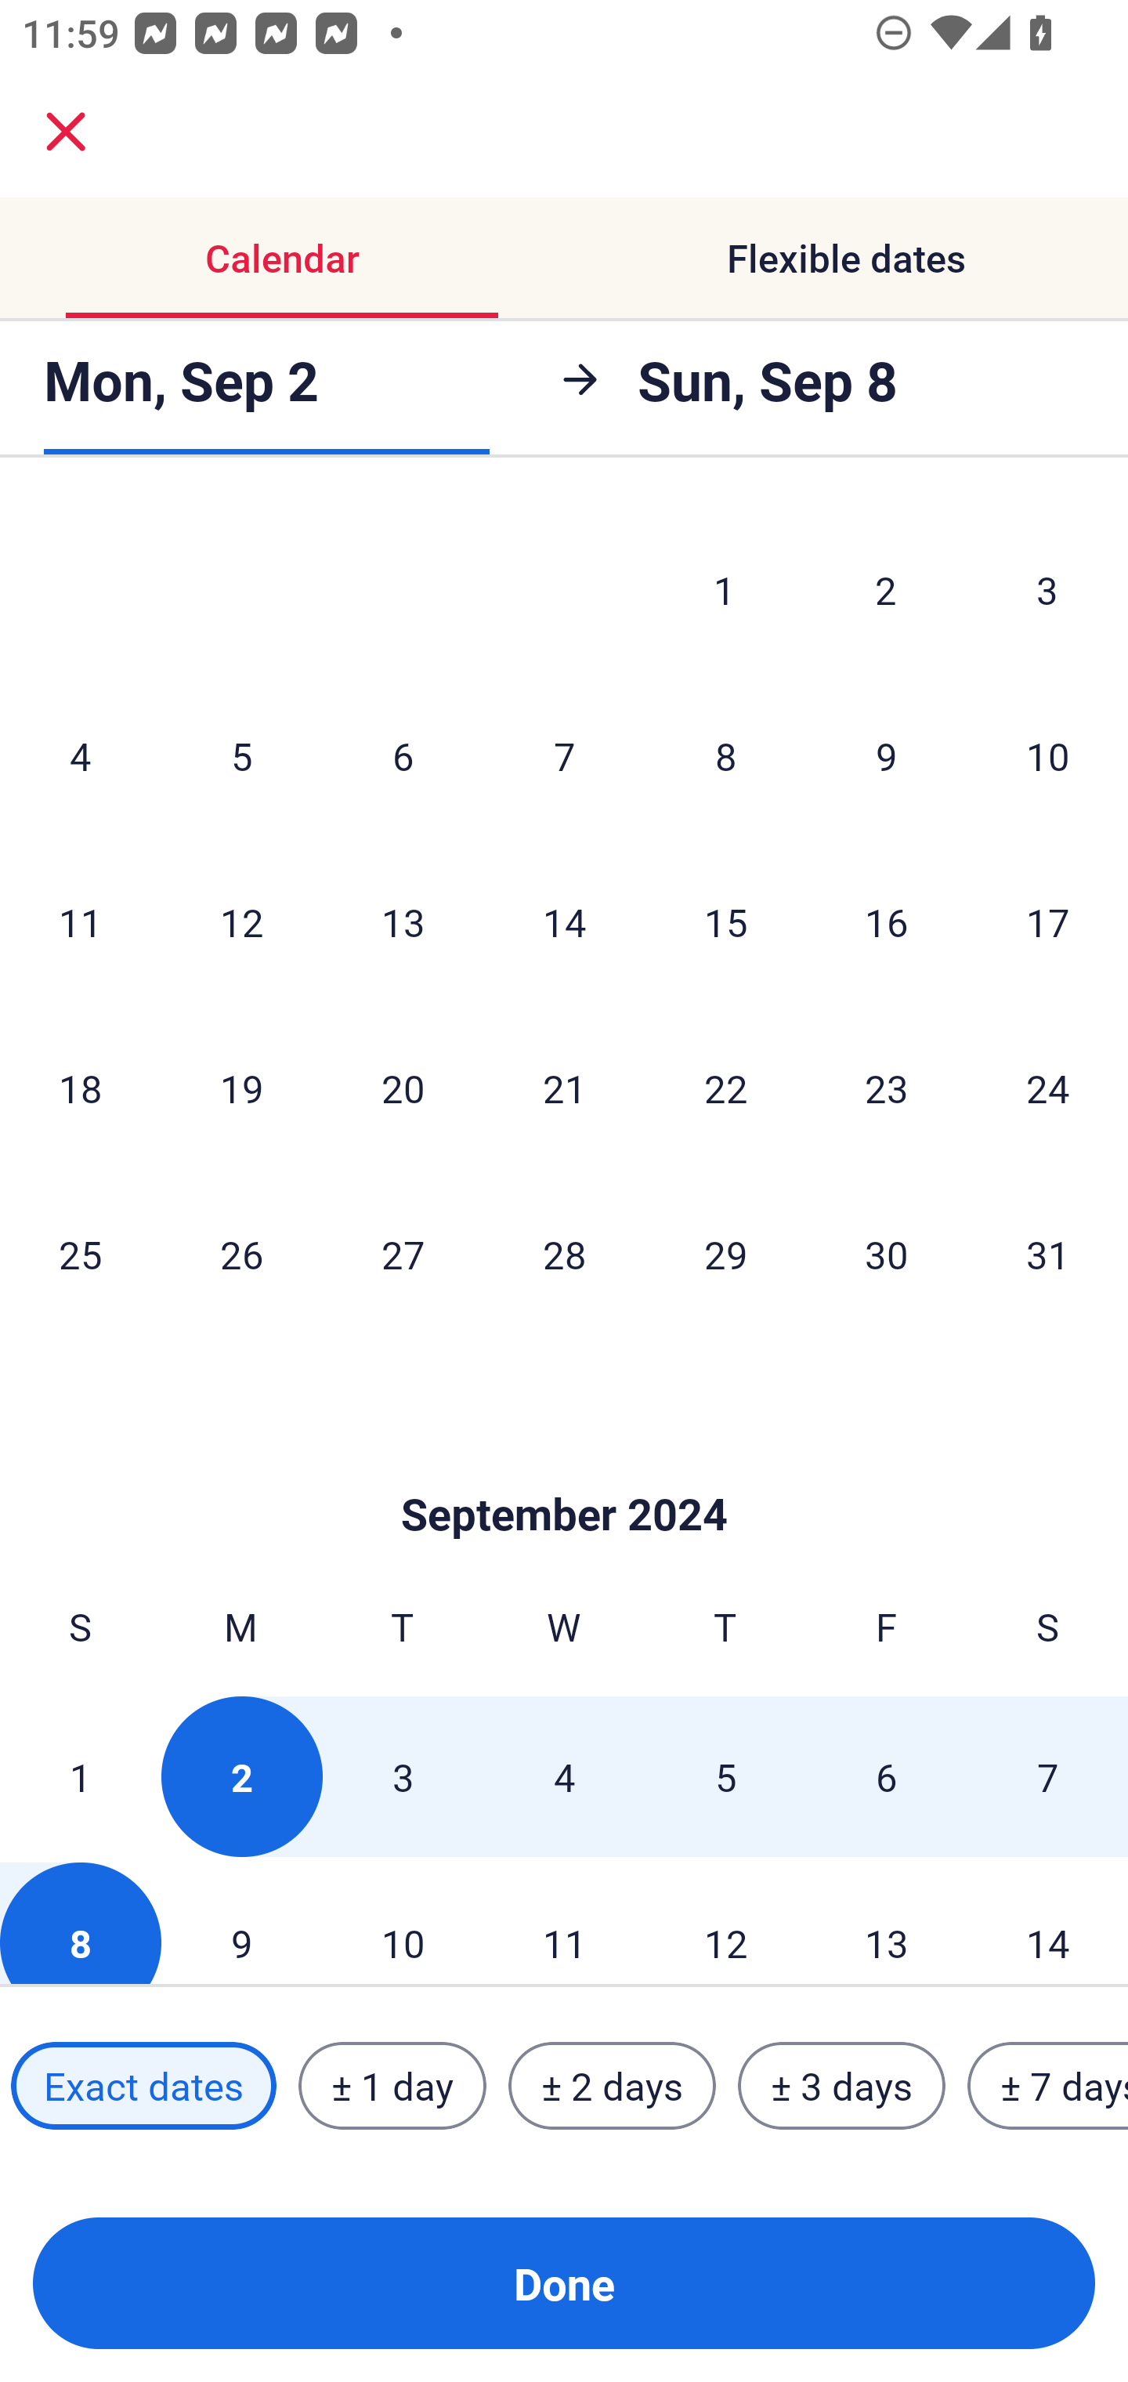 The image size is (1128, 2382). What do you see at coordinates (564, 921) in the screenshot?
I see `14 Wednesday, August 14, 2024` at bounding box center [564, 921].